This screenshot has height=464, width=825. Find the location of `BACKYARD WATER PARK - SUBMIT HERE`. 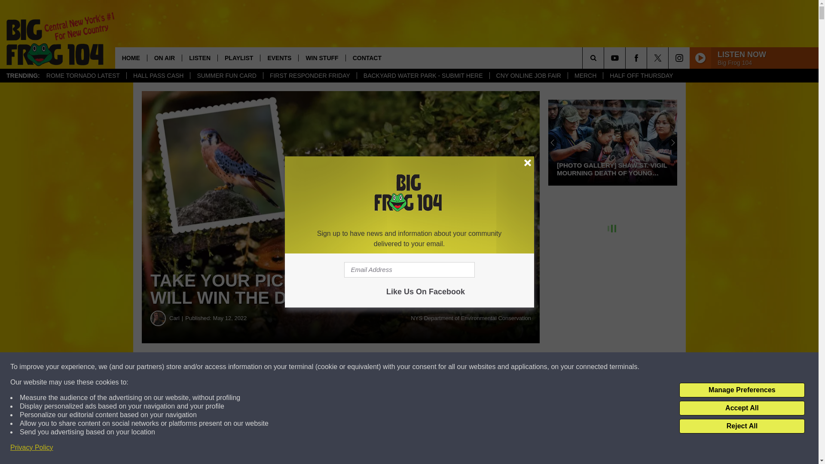

BACKYARD WATER PARK - SUBMIT HERE is located at coordinates (423, 76).